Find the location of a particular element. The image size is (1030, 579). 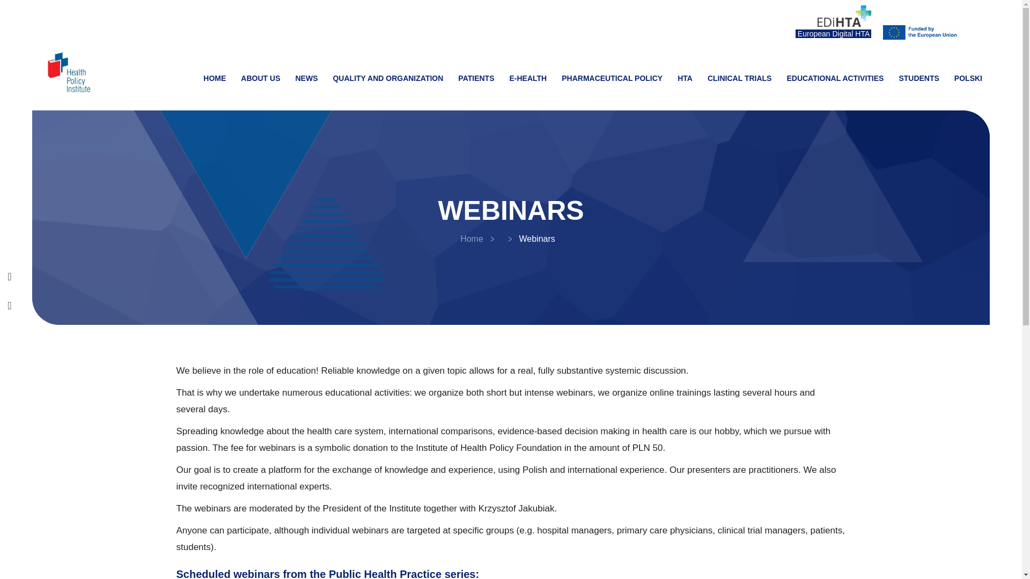

PHARMACEUTICAL POLICY is located at coordinates (612, 78).